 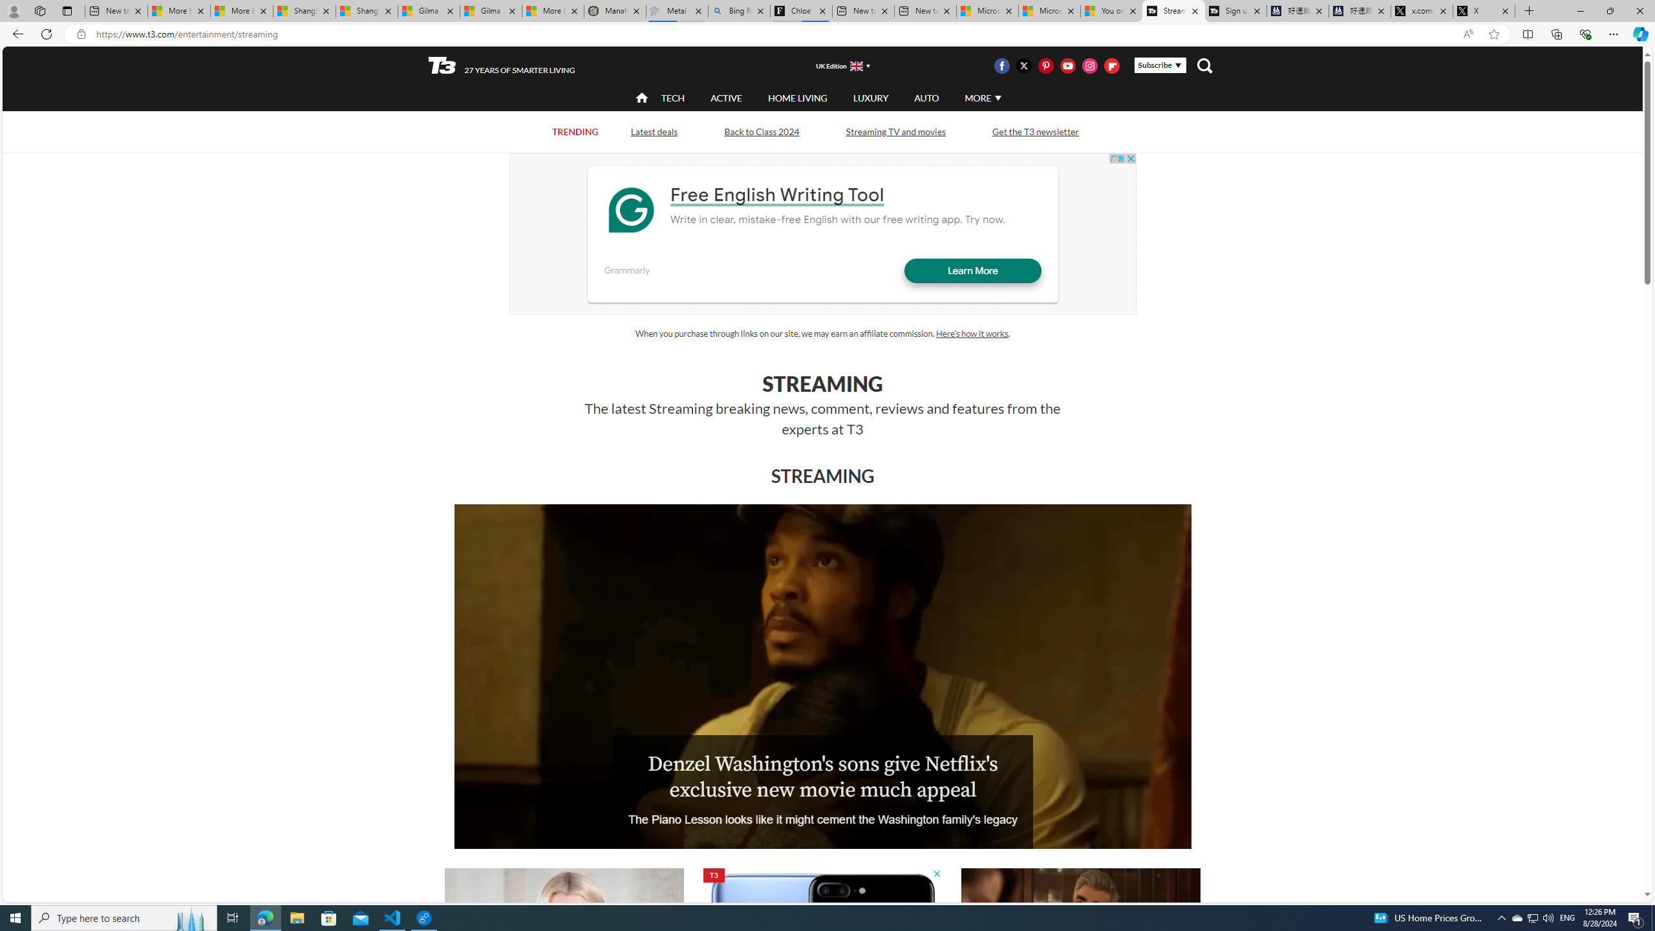 What do you see at coordinates (896, 132) in the screenshot?
I see `Streaming TV and movies` at bounding box center [896, 132].